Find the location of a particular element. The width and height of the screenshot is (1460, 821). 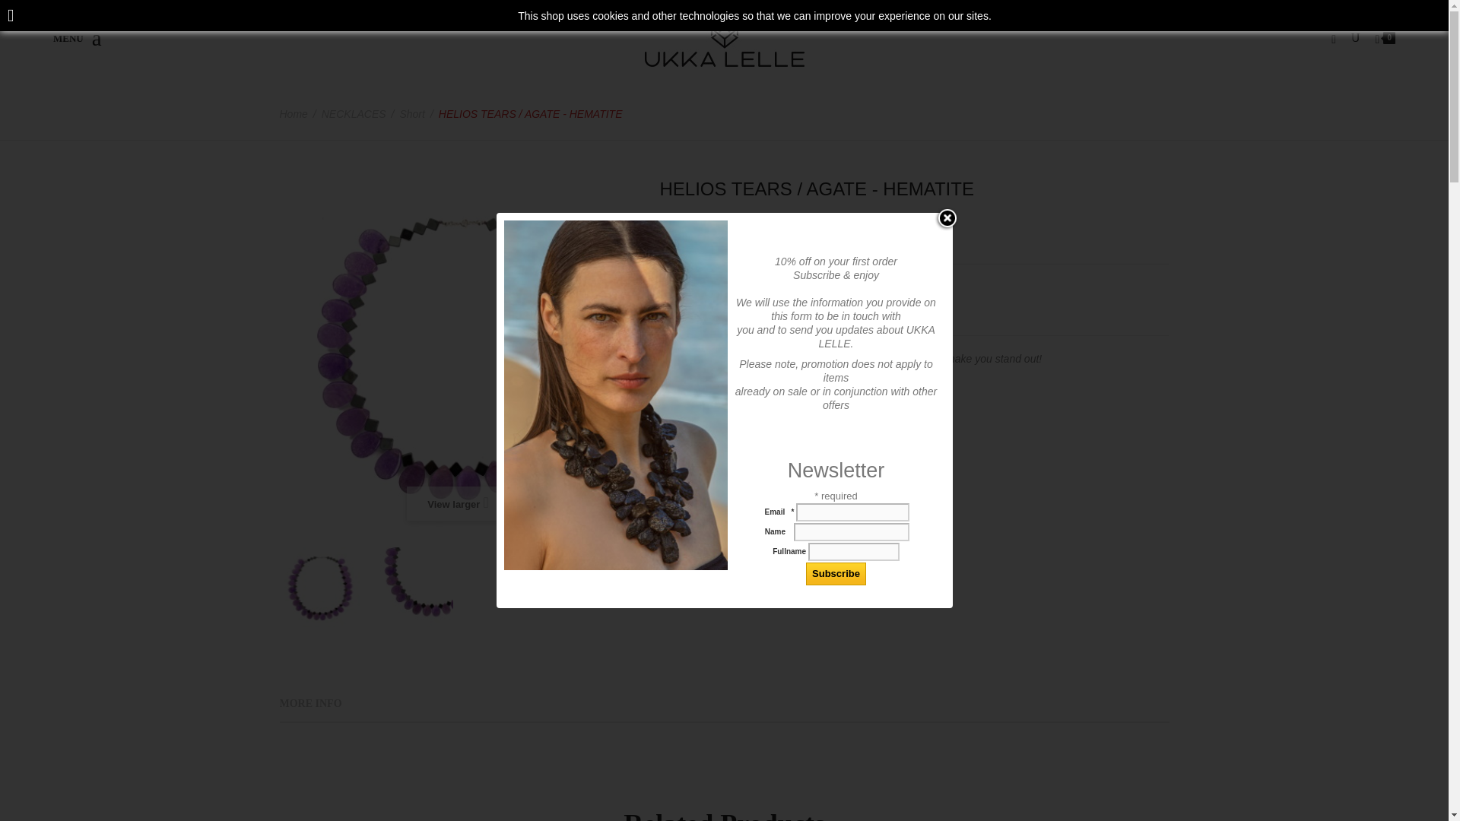

1 is located at coordinates (689, 436).